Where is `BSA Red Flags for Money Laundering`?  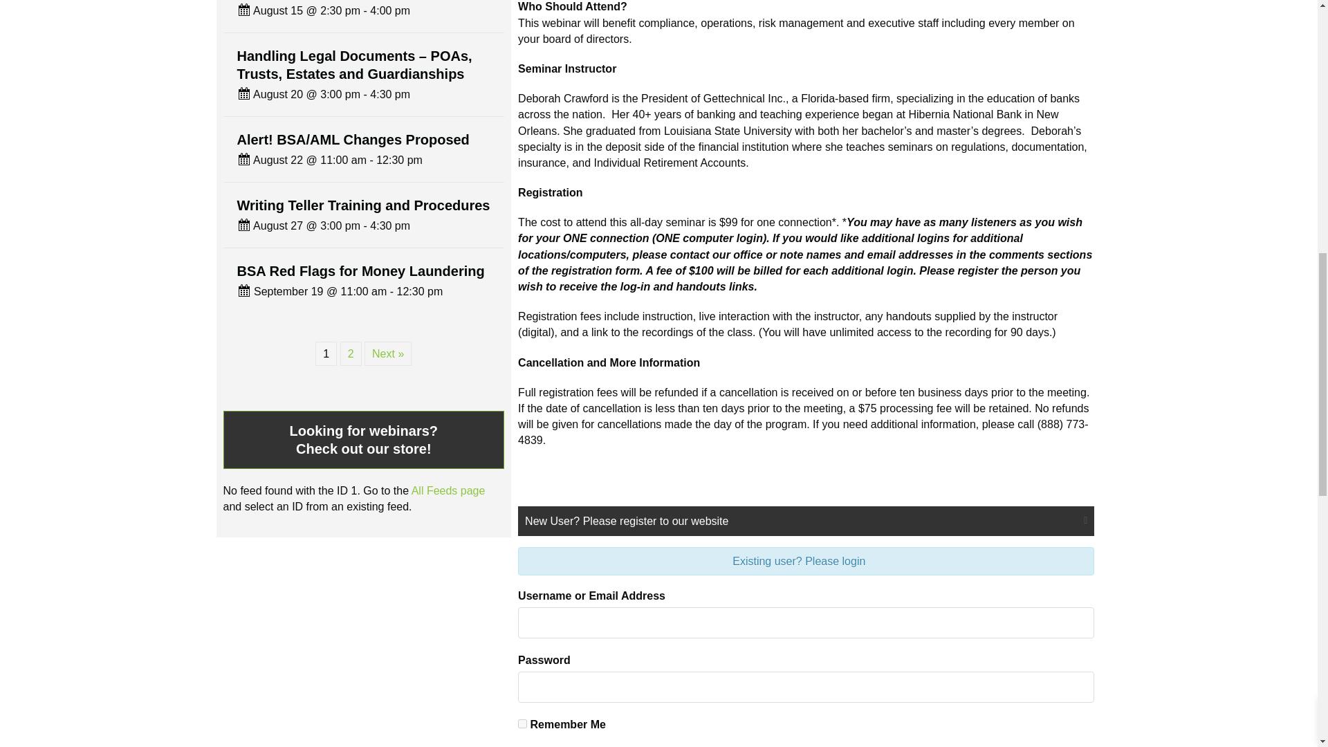 BSA Red Flags for Money Laundering is located at coordinates (360, 271).